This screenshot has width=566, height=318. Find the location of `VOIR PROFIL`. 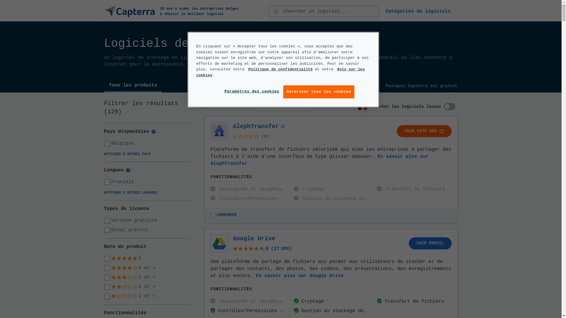

VOIR PROFIL is located at coordinates (430, 243).